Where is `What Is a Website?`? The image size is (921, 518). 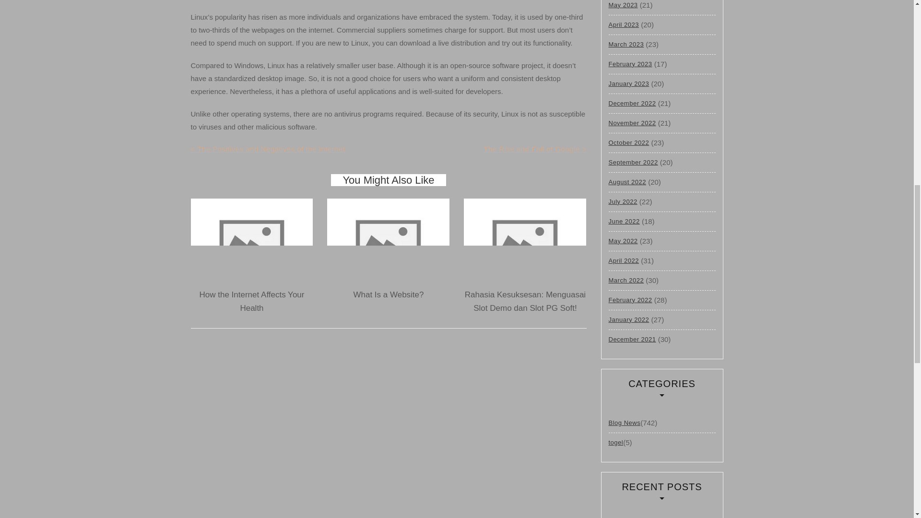 What Is a Website? is located at coordinates (388, 294).